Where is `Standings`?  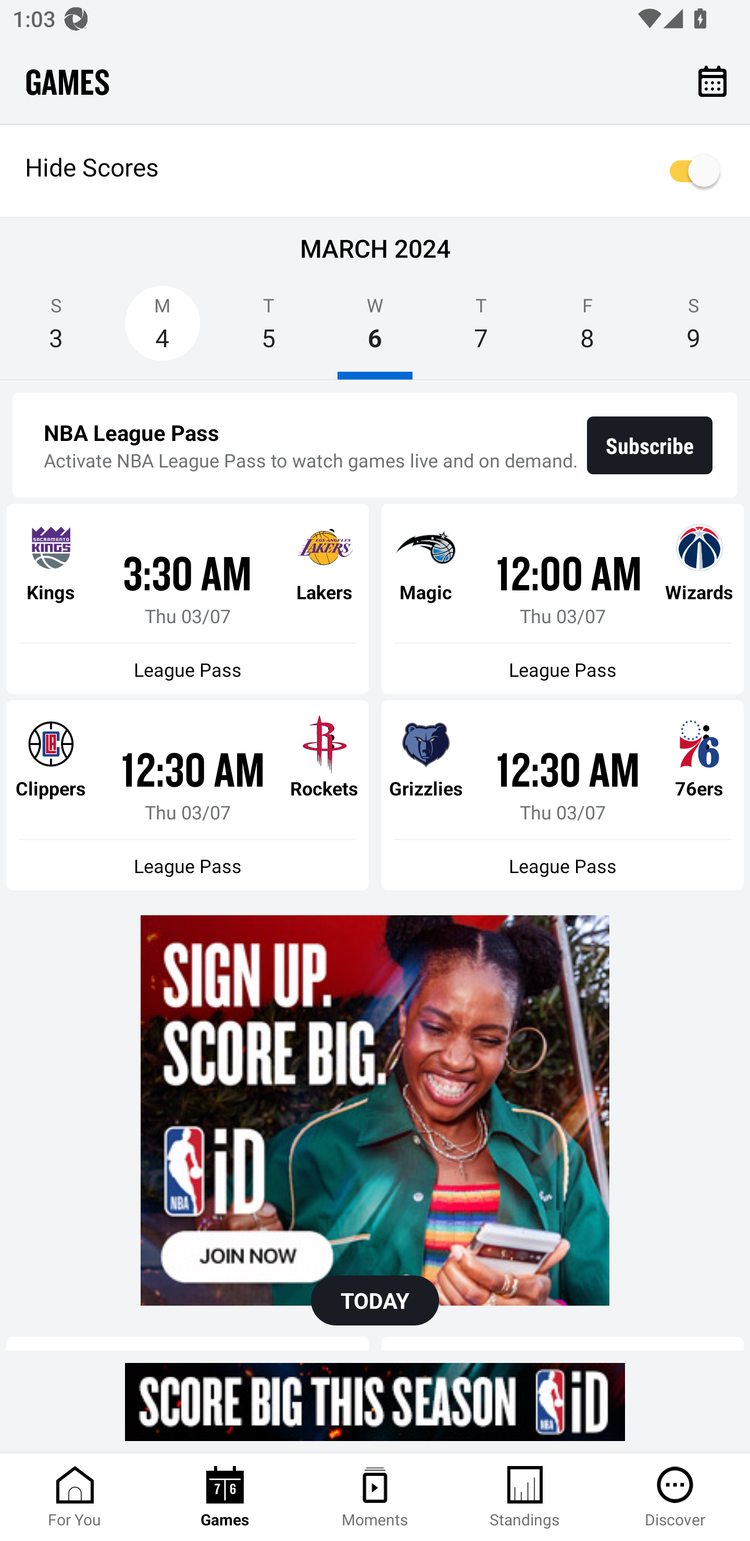
Standings is located at coordinates (525, 1497).